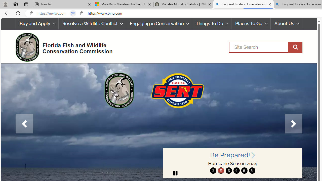 The width and height of the screenshot is (322, 181). I want to click on 1, so click(213, 170).